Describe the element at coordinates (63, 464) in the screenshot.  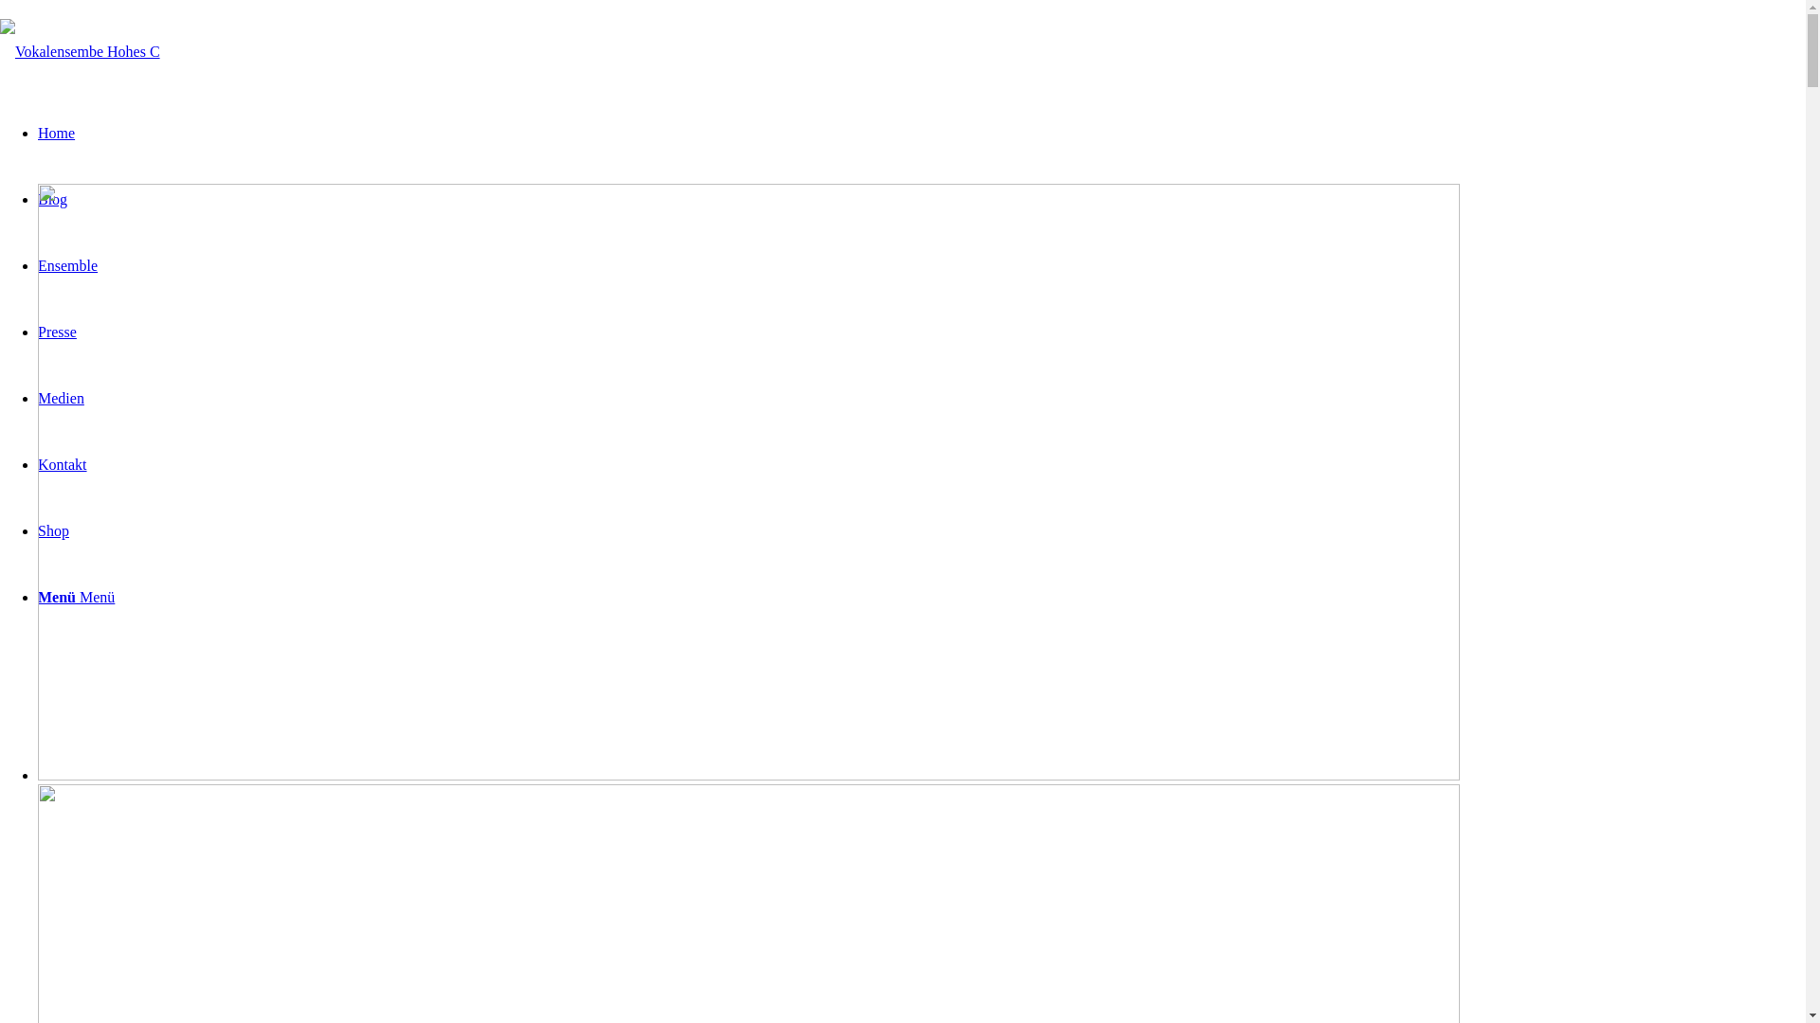
I see `Kontakt` at that location.